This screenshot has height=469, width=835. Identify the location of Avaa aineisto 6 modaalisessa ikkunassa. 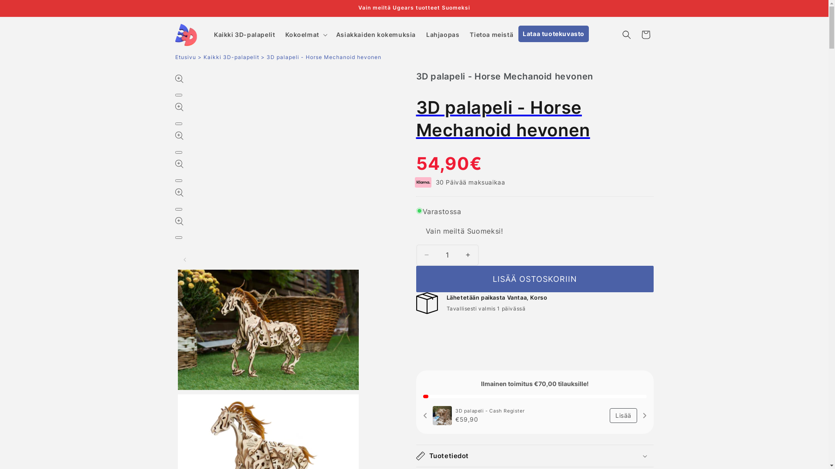
(178, 238).